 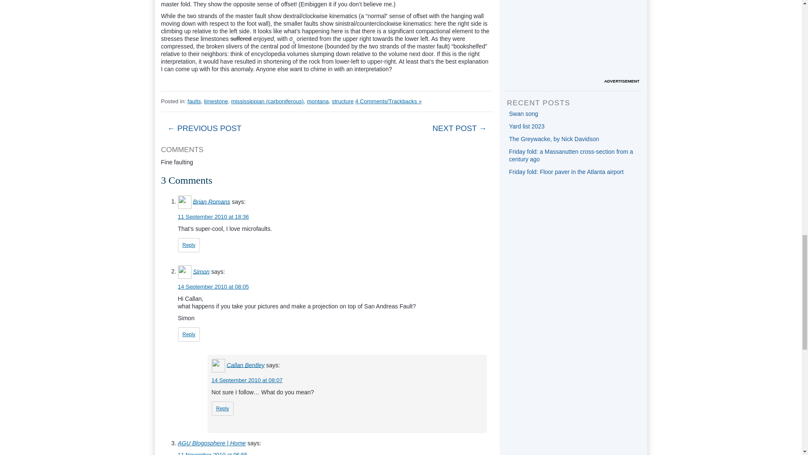 What do you see at coordinates (343, 101) in the screenshot?
I see `structure` at bounding box center [343, 101].